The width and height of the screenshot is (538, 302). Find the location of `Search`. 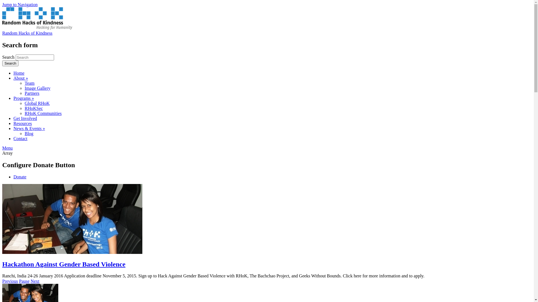

Search is located at coordinates (10, 63).